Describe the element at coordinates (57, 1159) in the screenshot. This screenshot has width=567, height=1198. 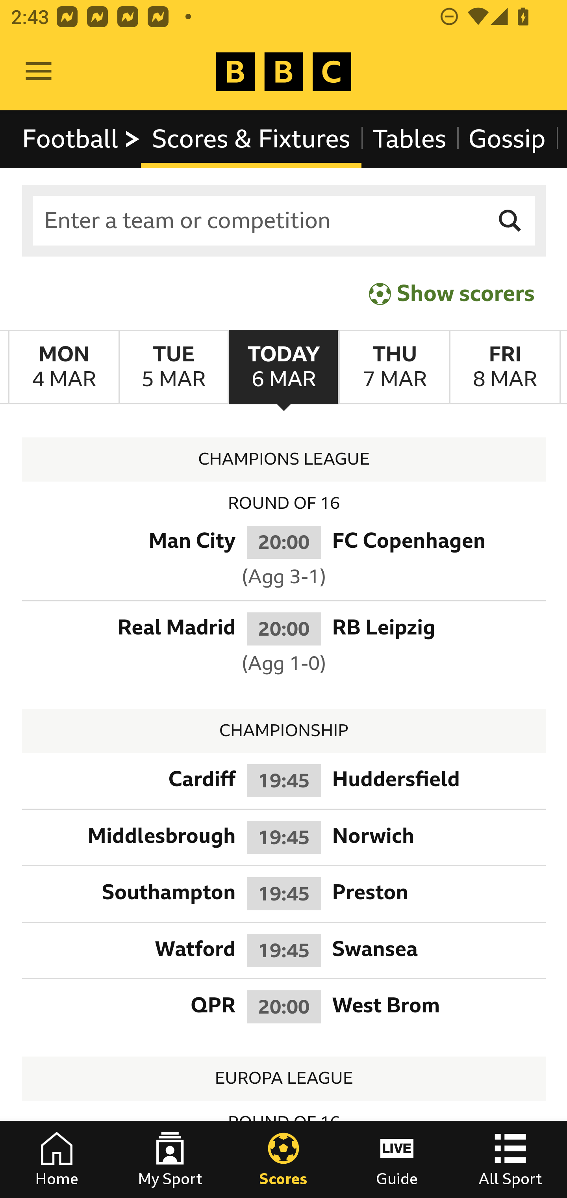
I see `Home` at that location.